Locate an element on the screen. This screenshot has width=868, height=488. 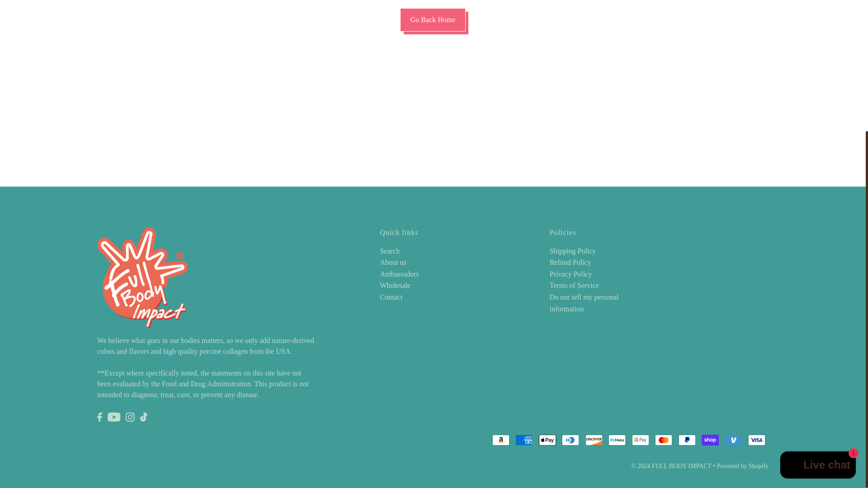
Amazon is located at coordinates (501, 440).